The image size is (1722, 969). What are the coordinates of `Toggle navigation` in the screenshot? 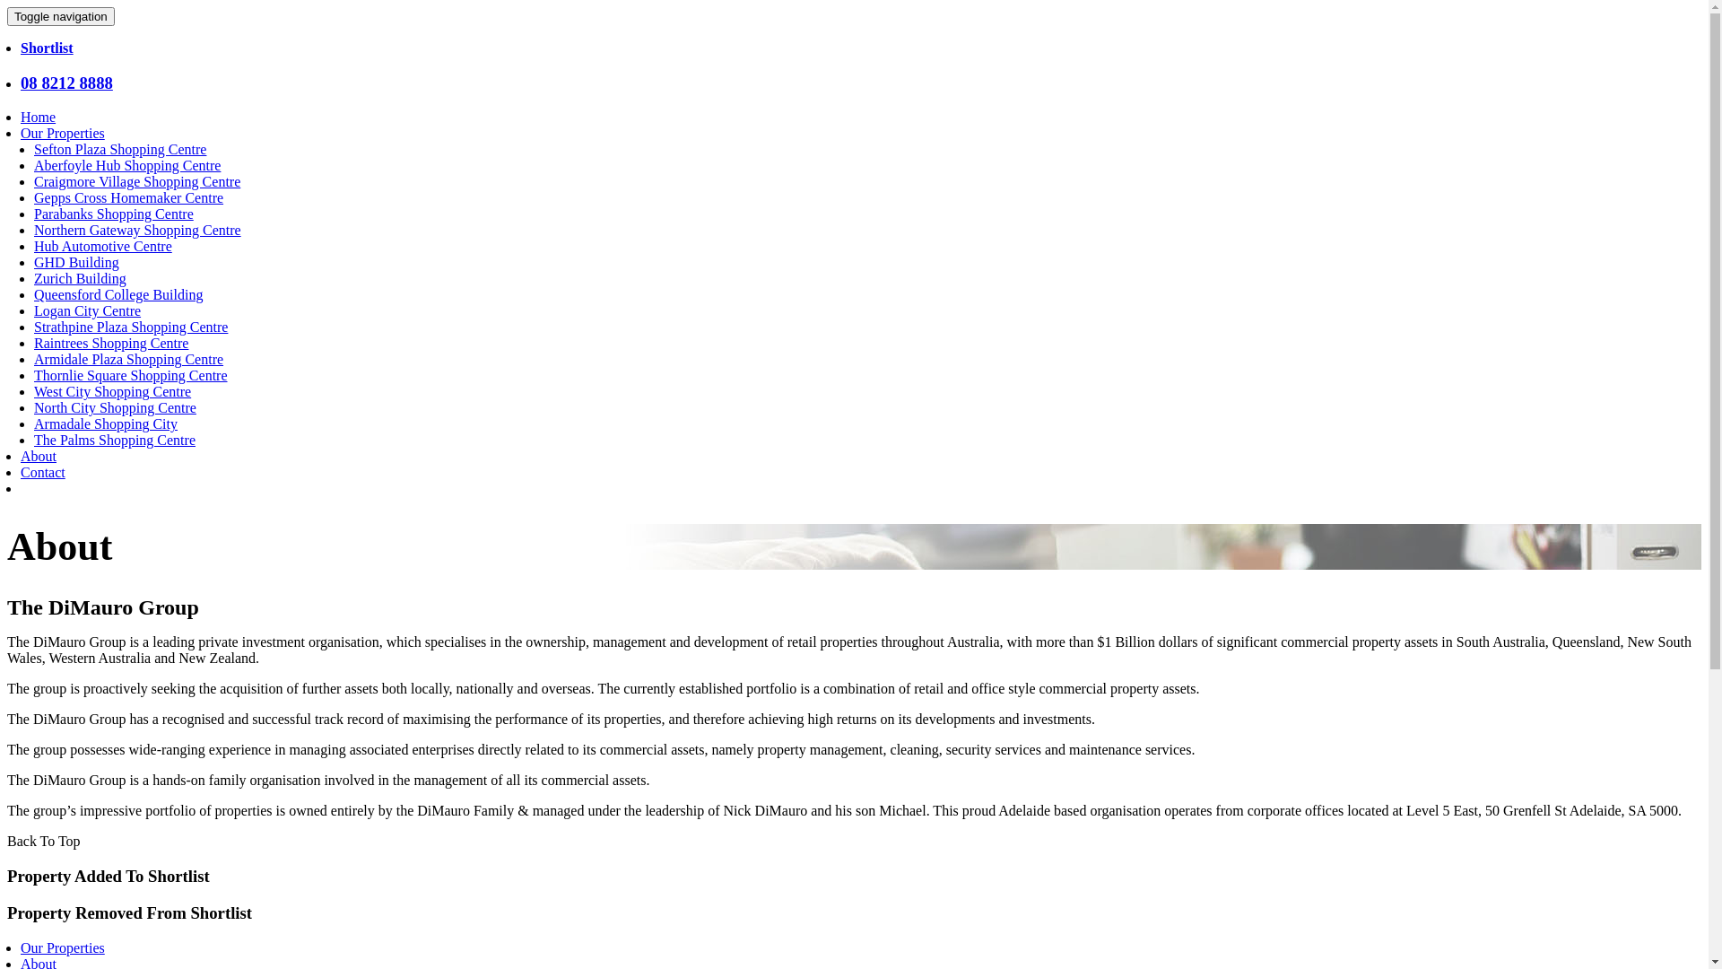 It's located at (61, 16).